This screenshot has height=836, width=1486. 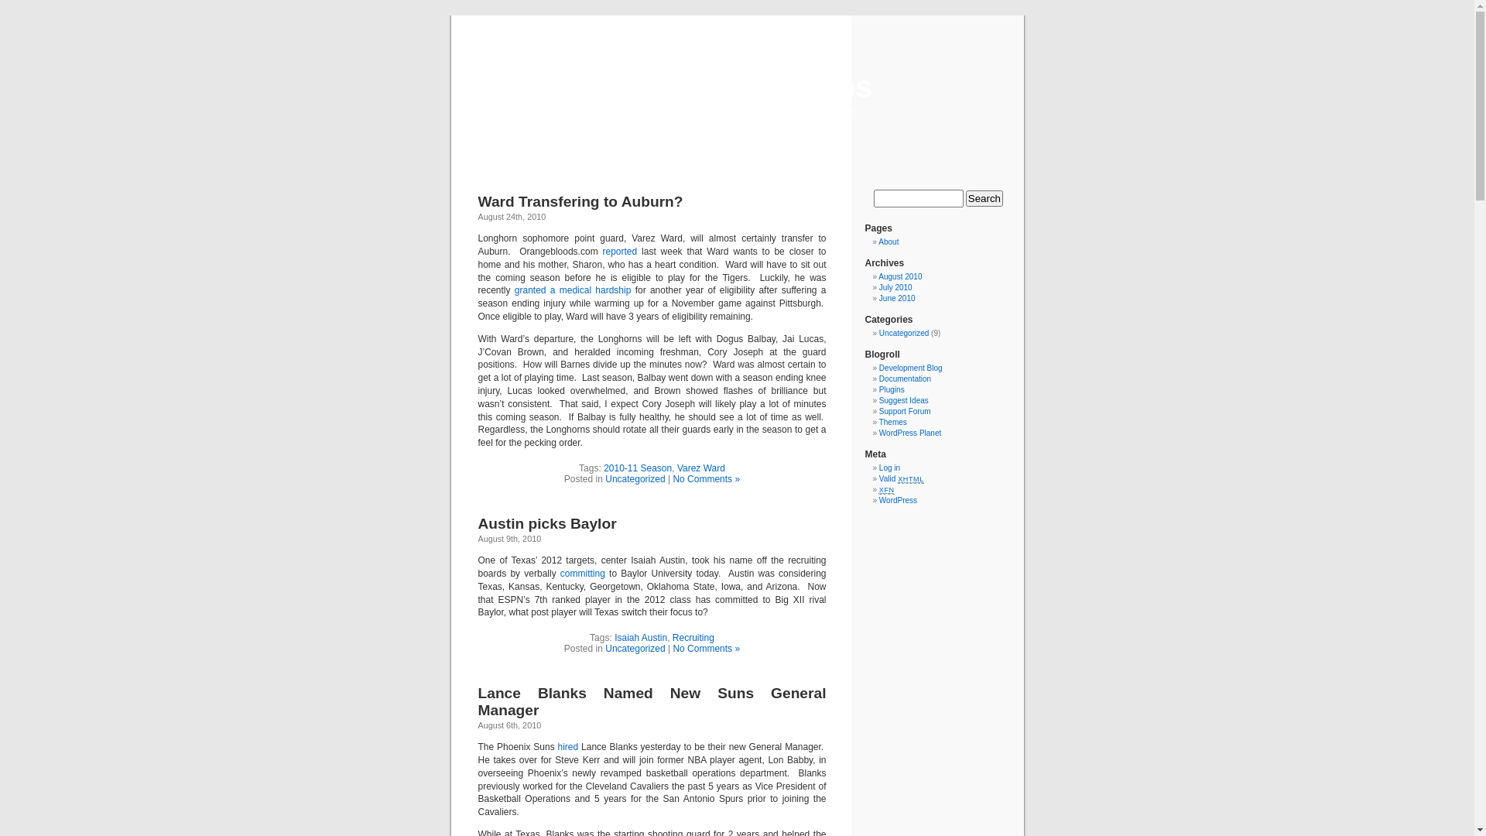 I want to click on WordPress, so click(x=898, y=500).